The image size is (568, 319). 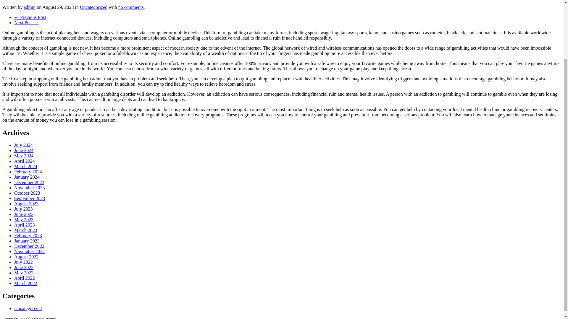 I want to click on March 2023, so click(x=26, y=230).